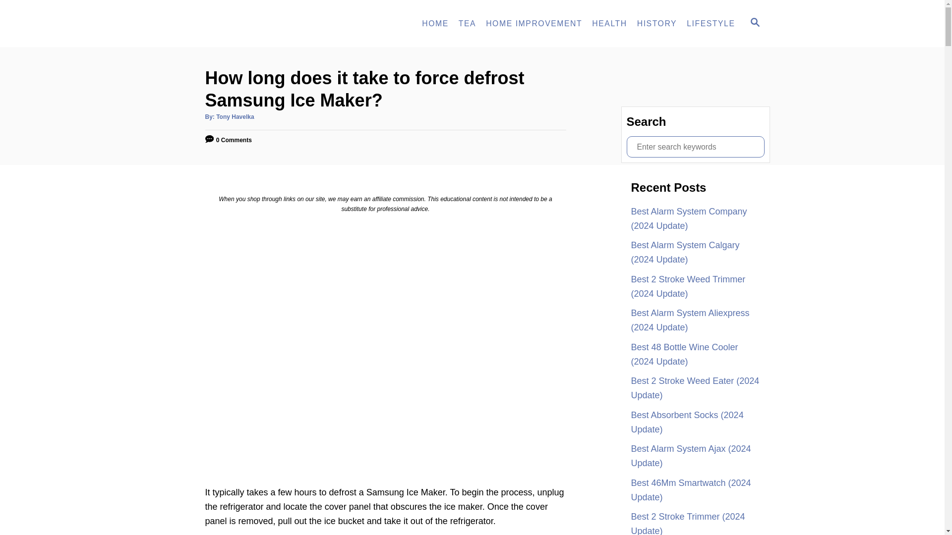 This screenshot has height=535, width=952. What do you see at coordinates (435, 24) in the screenshot?
I see `Liquid Image` at bounding box center [435, 24].